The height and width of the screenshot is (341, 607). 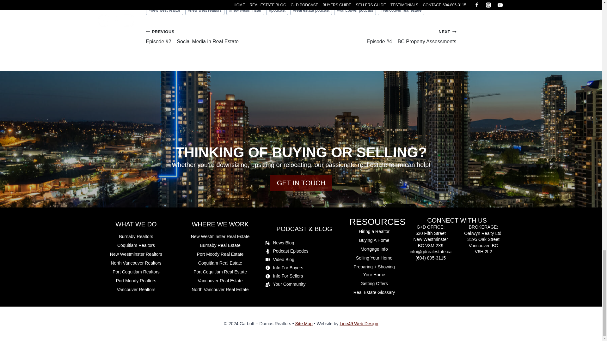 I want to click on new west realtors, so click(x=205, y=10).